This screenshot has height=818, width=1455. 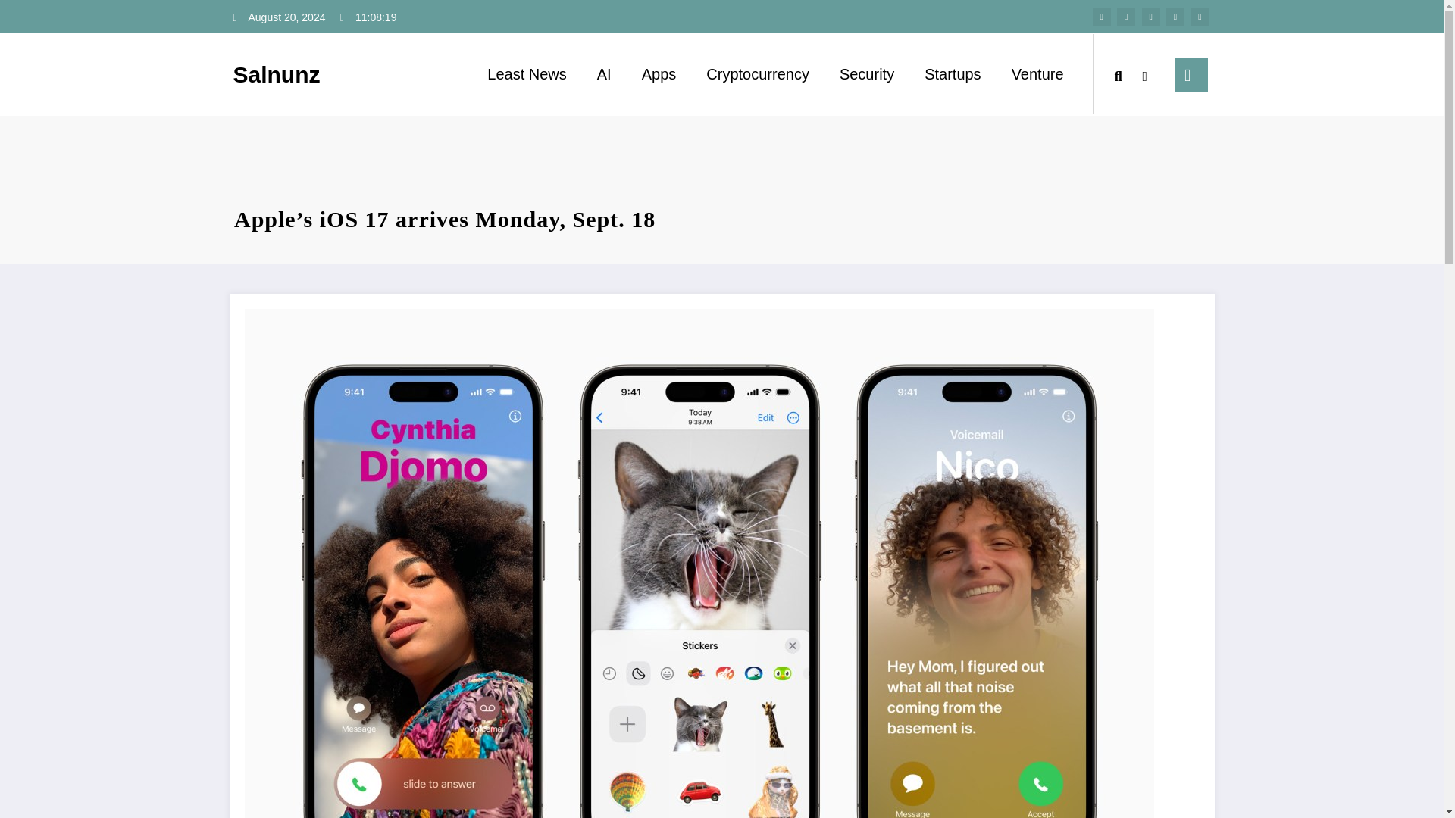 What do you see at coordinates (1175, 16) in the screenshot?
I see `instagram` at bounding box center [1175, 16].